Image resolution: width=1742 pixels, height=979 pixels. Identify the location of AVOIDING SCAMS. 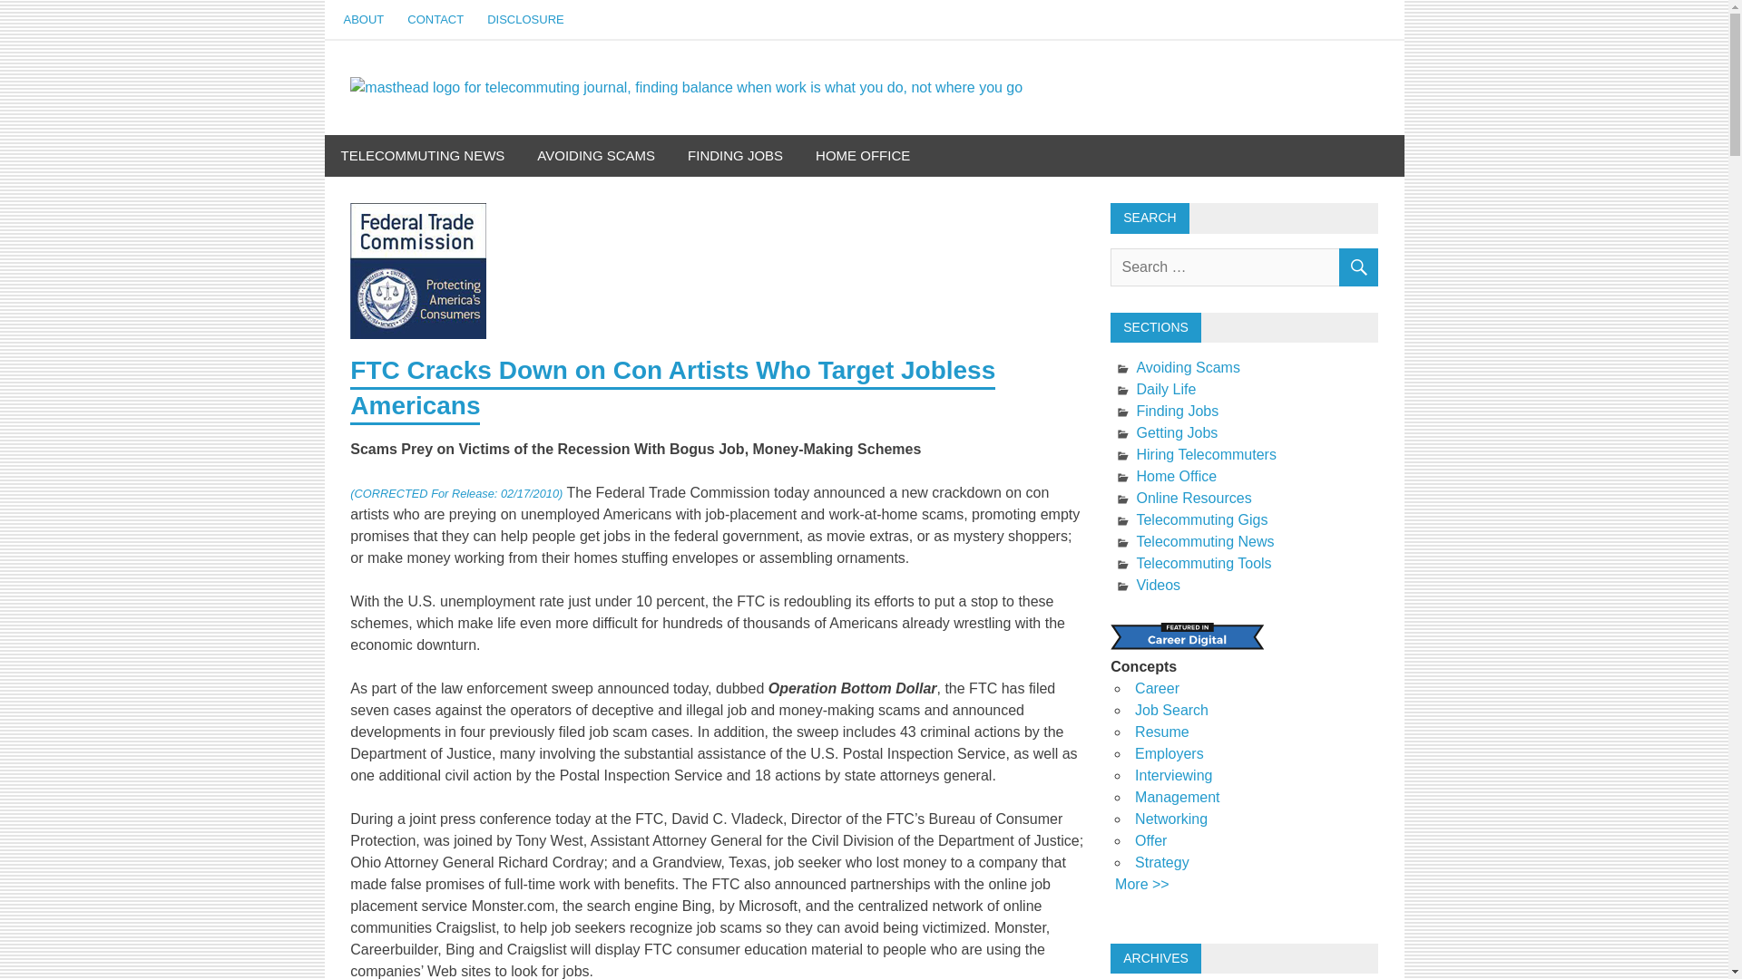
(595, 156).